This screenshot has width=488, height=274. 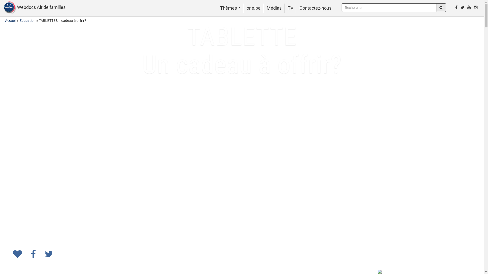 I want to click on Contactez-nous, so click(x=315, y=8).